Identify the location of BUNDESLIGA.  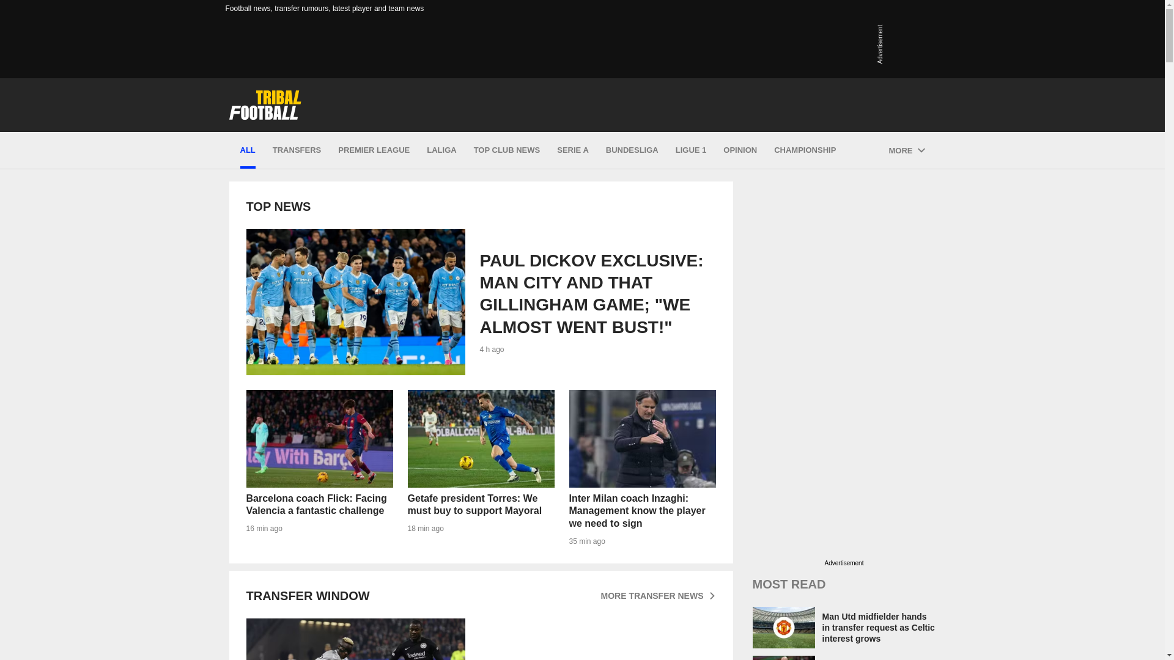
(632, 150).